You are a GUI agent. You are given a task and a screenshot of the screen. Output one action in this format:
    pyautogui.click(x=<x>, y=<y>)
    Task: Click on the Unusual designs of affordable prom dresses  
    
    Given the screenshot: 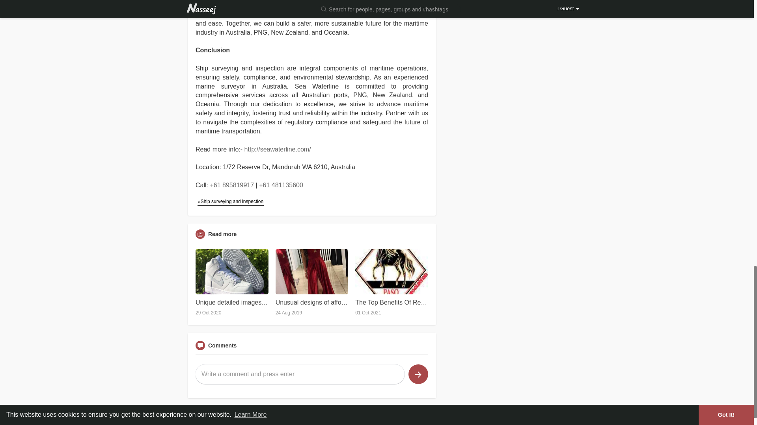 What is the action you would take?
    pyautogui.click(x=311, y=302)
    